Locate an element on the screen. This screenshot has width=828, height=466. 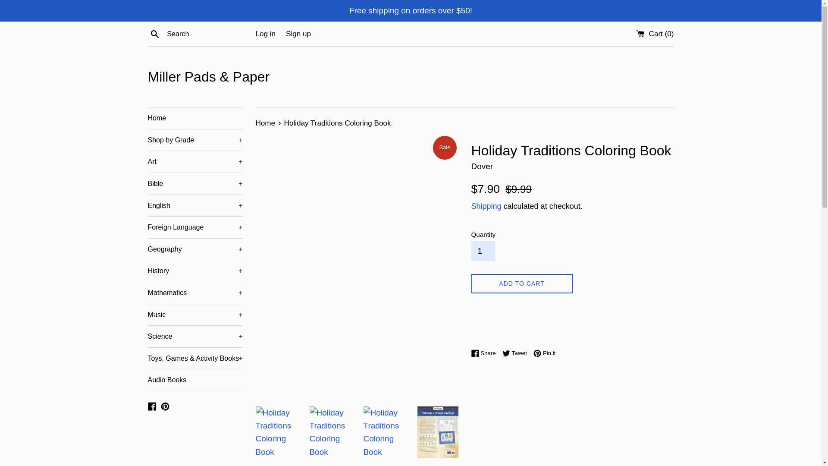
Log in is located at coordinates (265, 34).